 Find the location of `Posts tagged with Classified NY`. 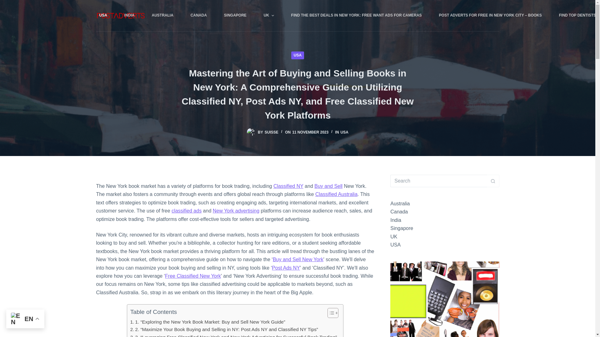

Posts tagged with Classified NY is located at coordinates (288, 186).